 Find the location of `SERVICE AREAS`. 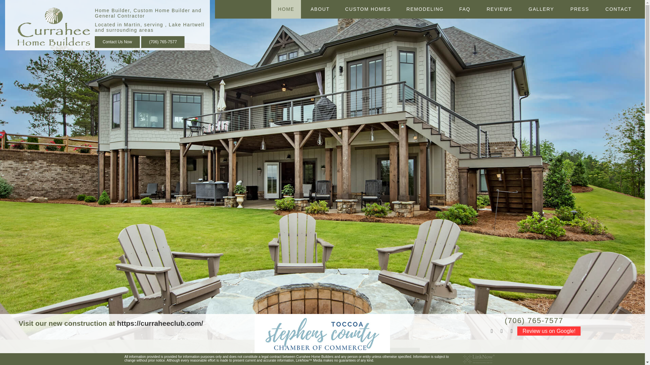

SERVICE AREAS is located at coordinates (319, 89).